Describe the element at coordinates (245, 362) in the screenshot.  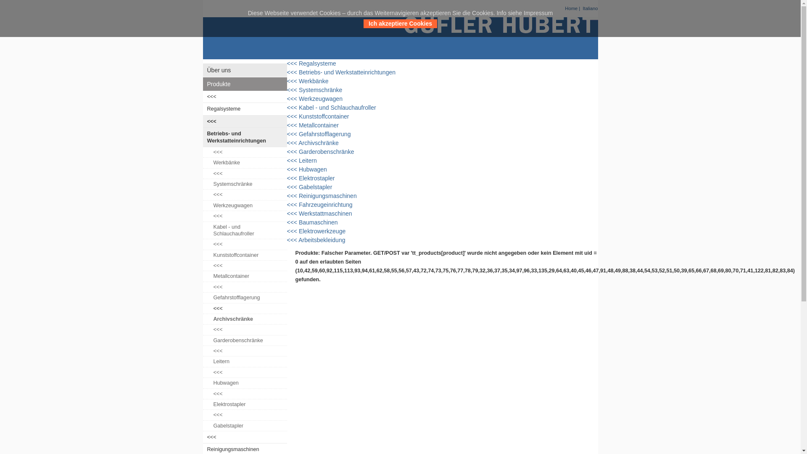
I see `Leitern` at that location.